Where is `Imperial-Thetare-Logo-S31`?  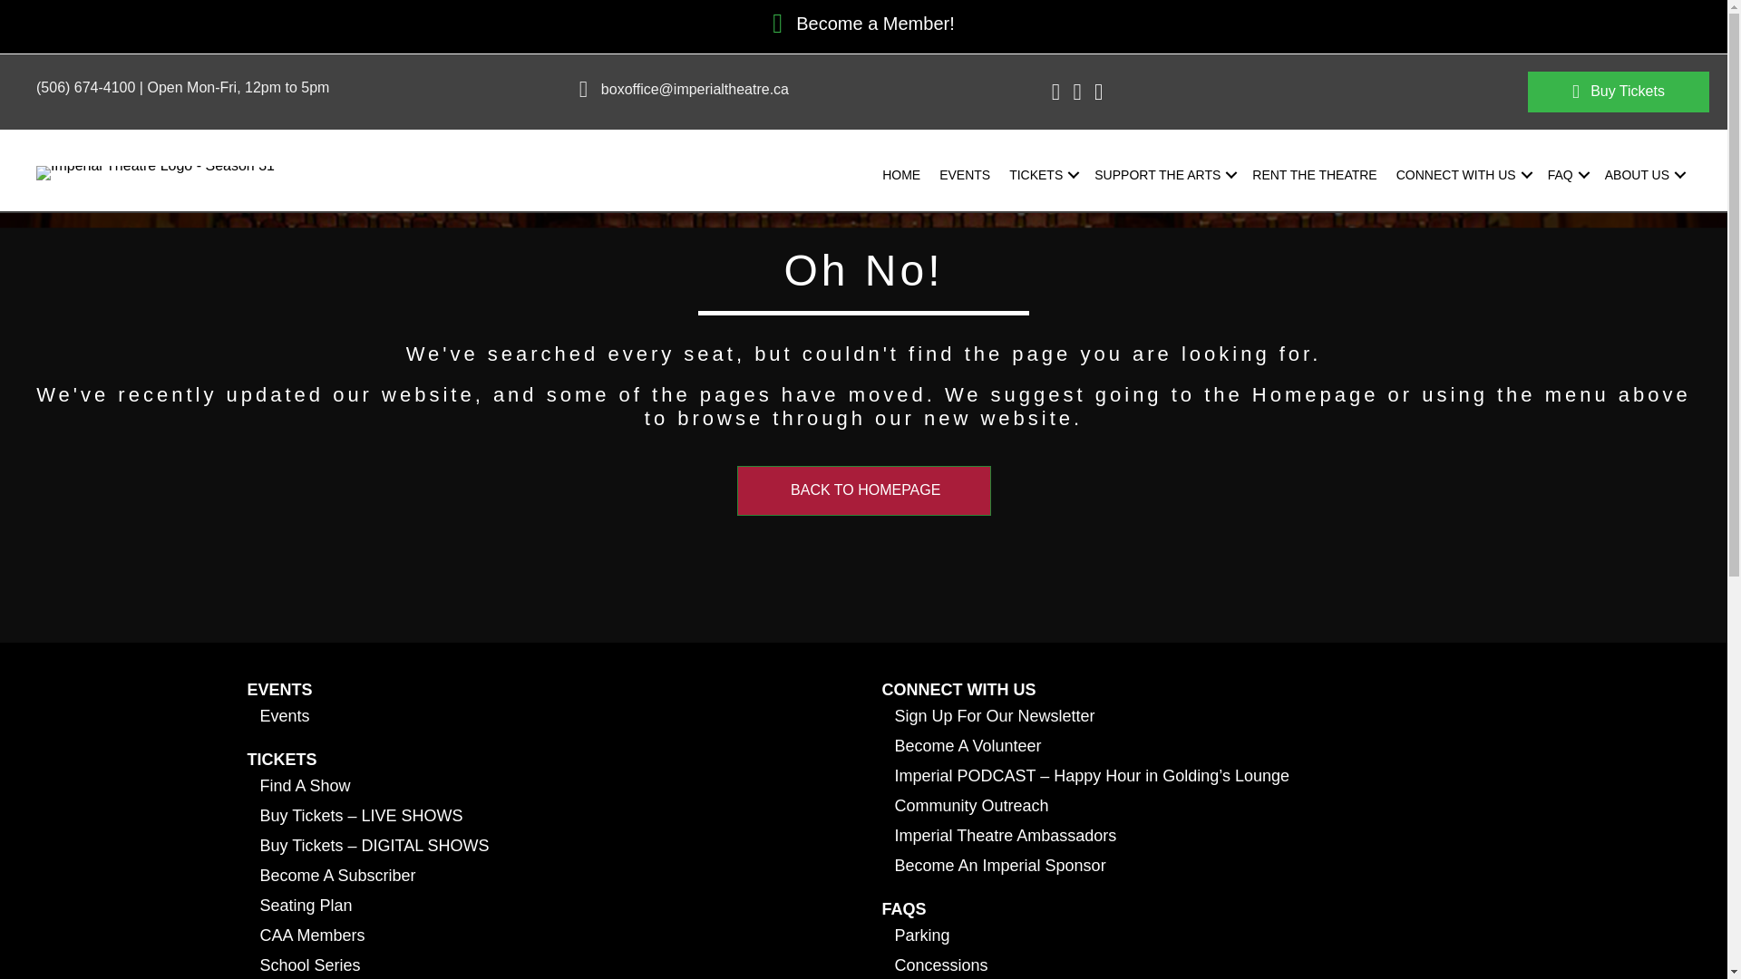
Imperial-Thetare-Logo-S31 is located at coordinates (156, 172).